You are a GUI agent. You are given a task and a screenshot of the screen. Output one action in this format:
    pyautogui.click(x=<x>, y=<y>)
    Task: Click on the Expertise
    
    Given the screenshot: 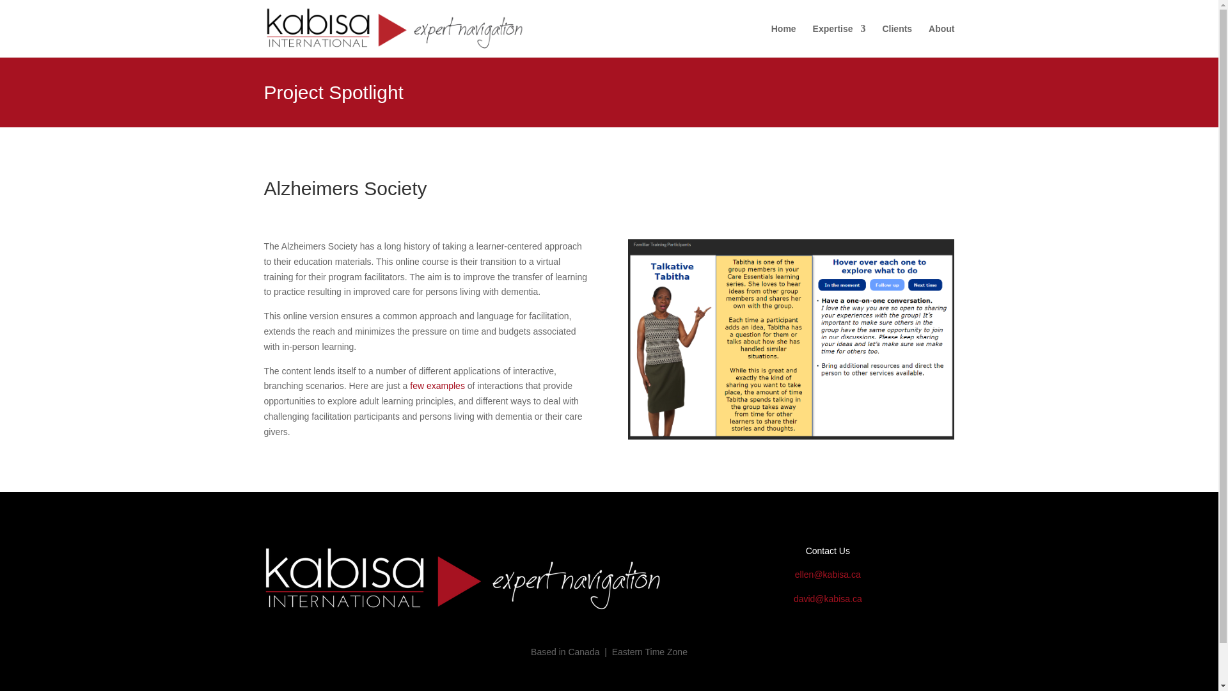 What is the action you would take?
    pyautogui.click(x=839, y=40)
    